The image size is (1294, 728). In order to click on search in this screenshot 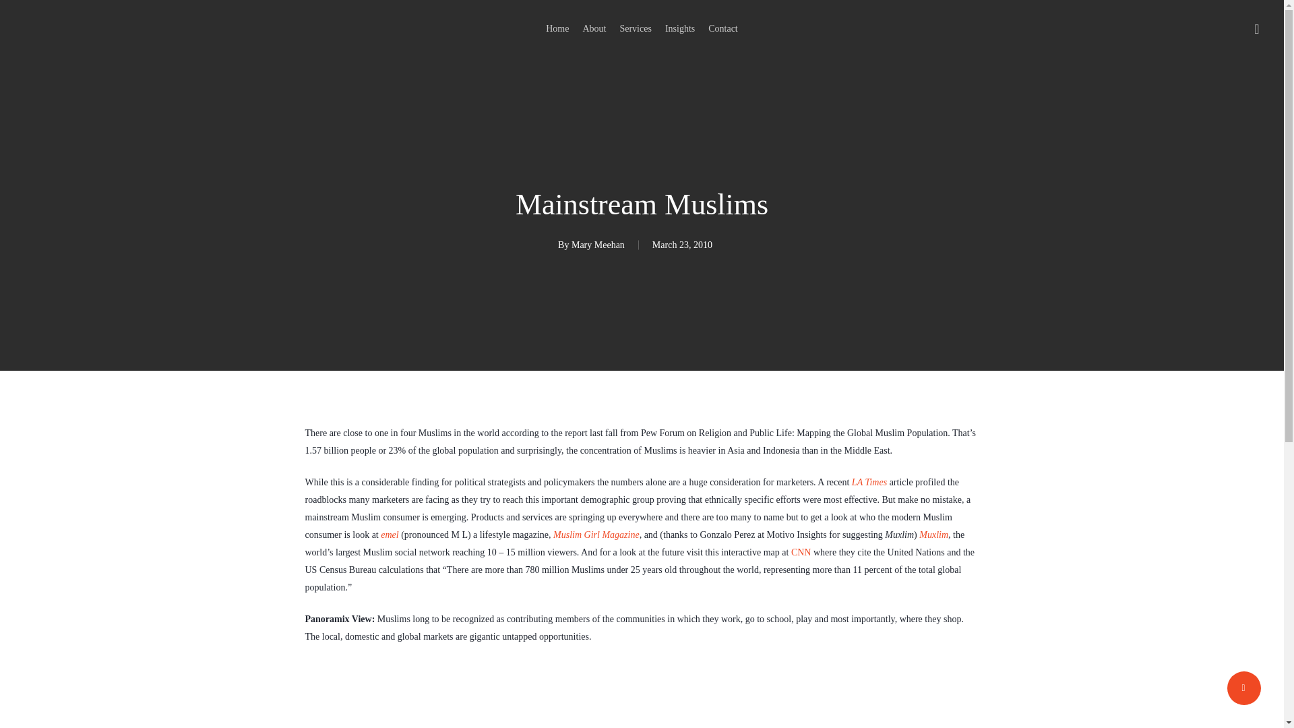, I will do `click(1256, 28)`.